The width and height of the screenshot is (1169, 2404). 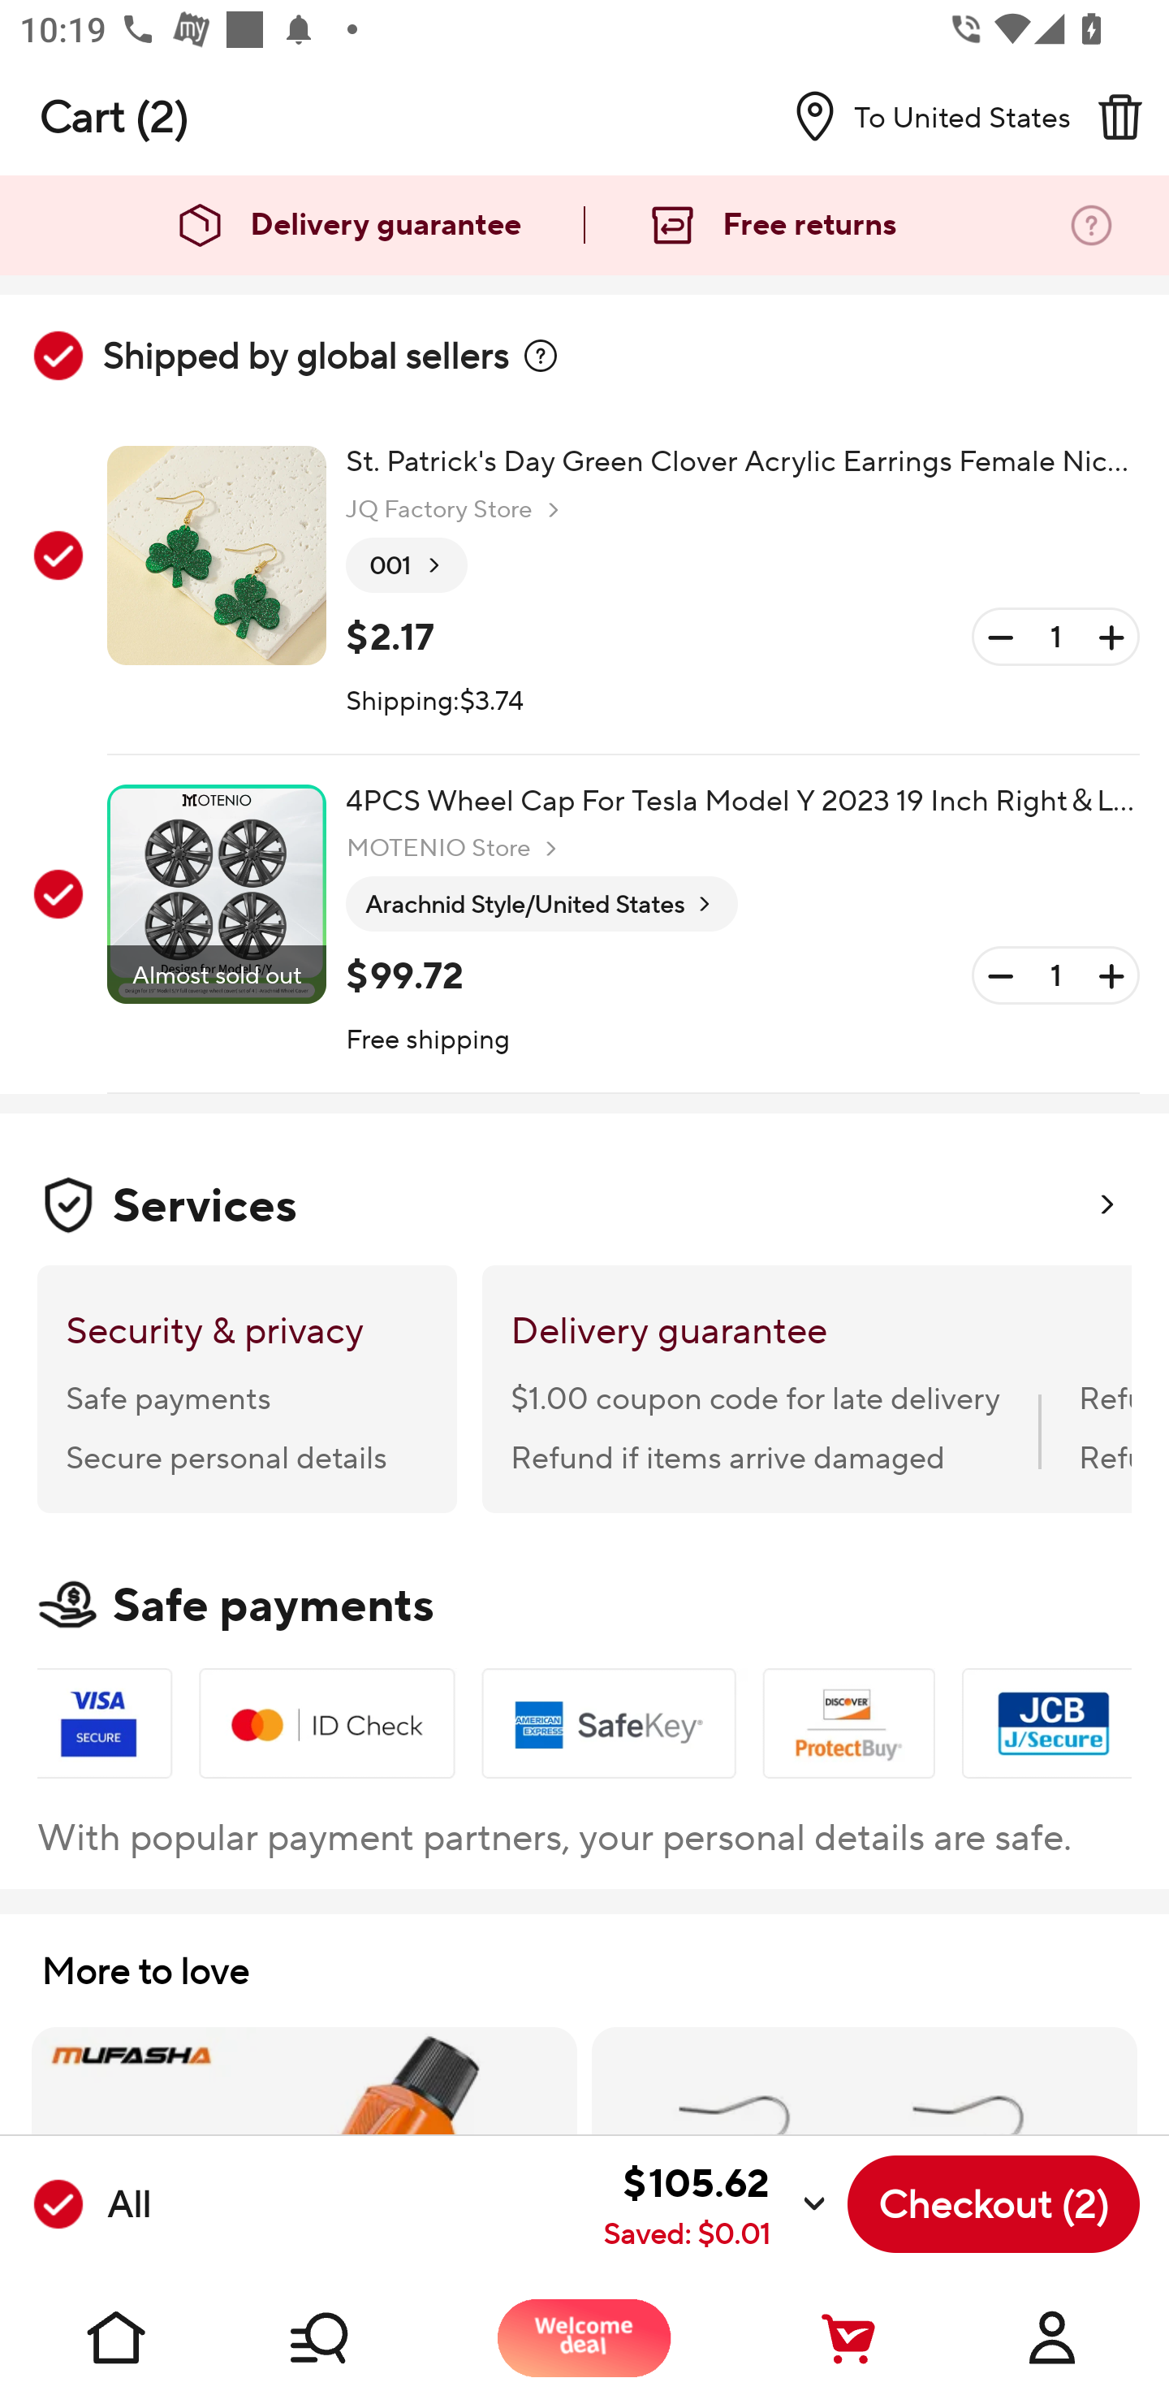 I want to click on JQ Factory Store, so click(x=456, y=510).